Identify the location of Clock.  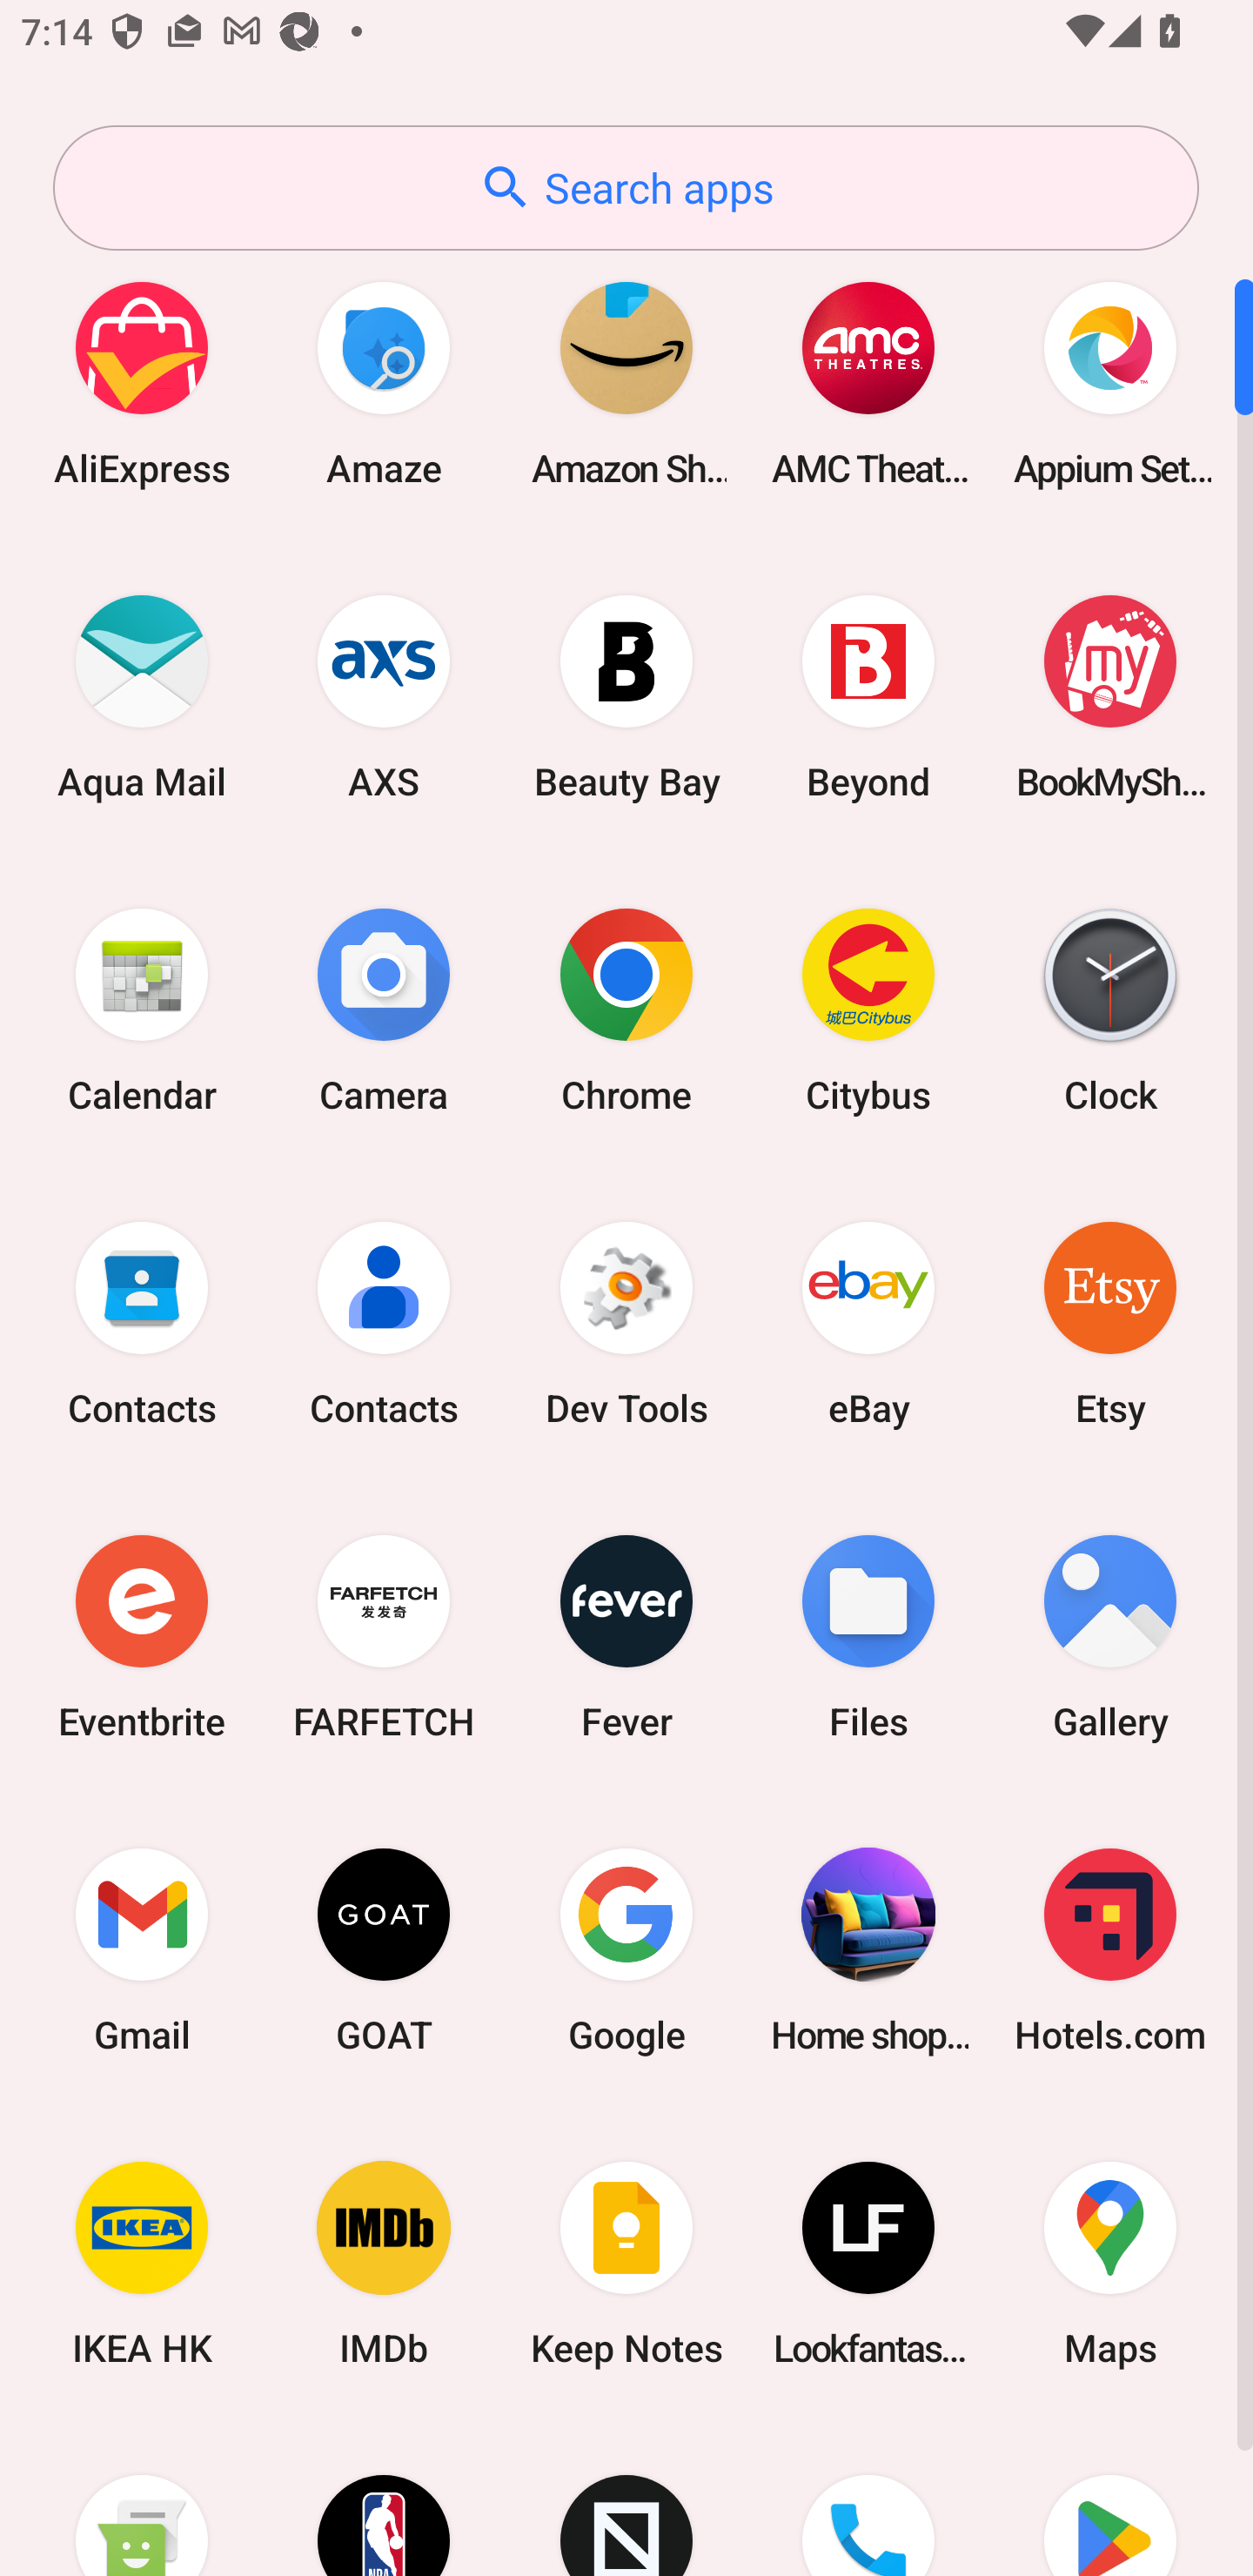
(1110, 1010).